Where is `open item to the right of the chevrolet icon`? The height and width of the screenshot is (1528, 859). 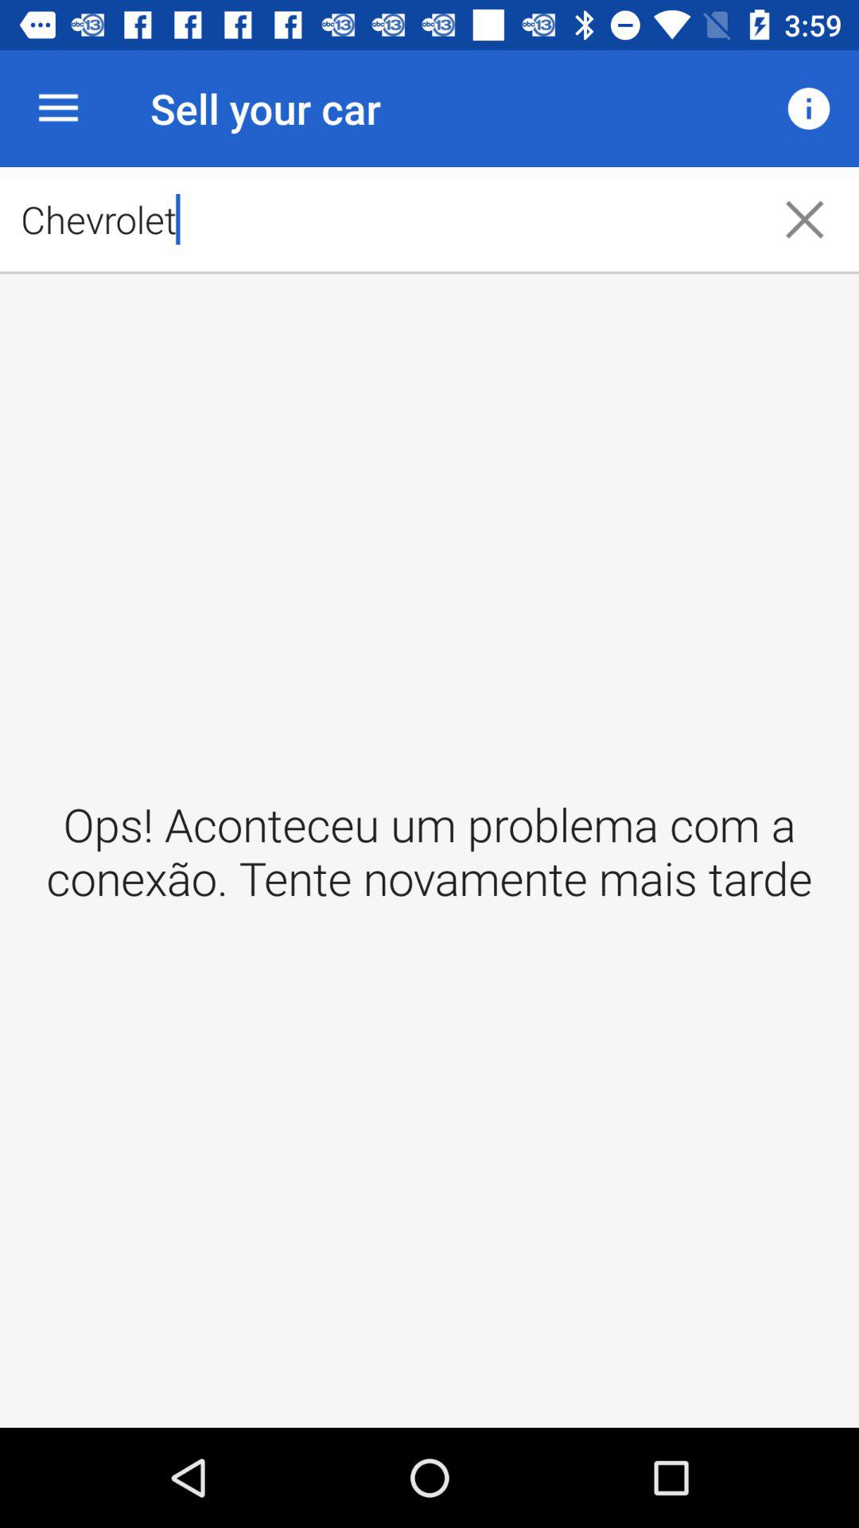
open item to the right of the chevrolet icon is located at coordinates (808, 108).